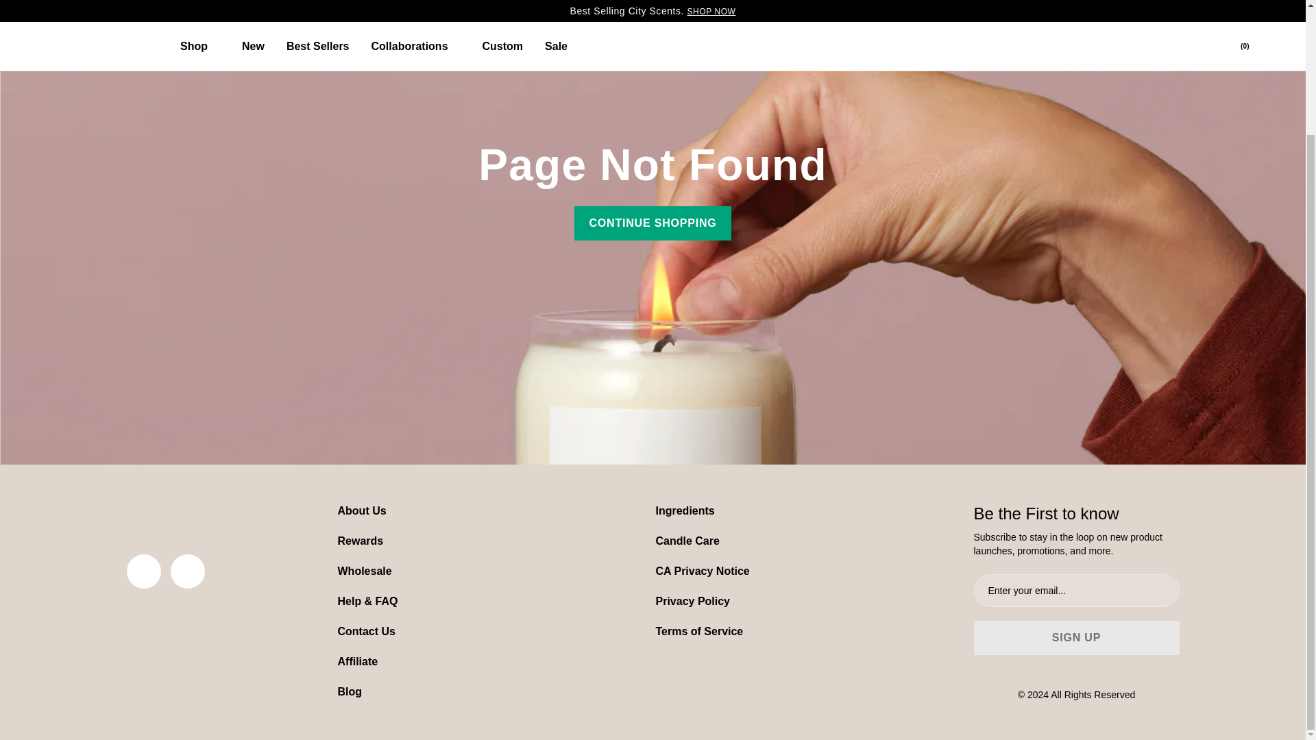 The width and height of the screenshot is (1316, 740). I want to click on CONTINUE SHOPPING, so click(652, 223).